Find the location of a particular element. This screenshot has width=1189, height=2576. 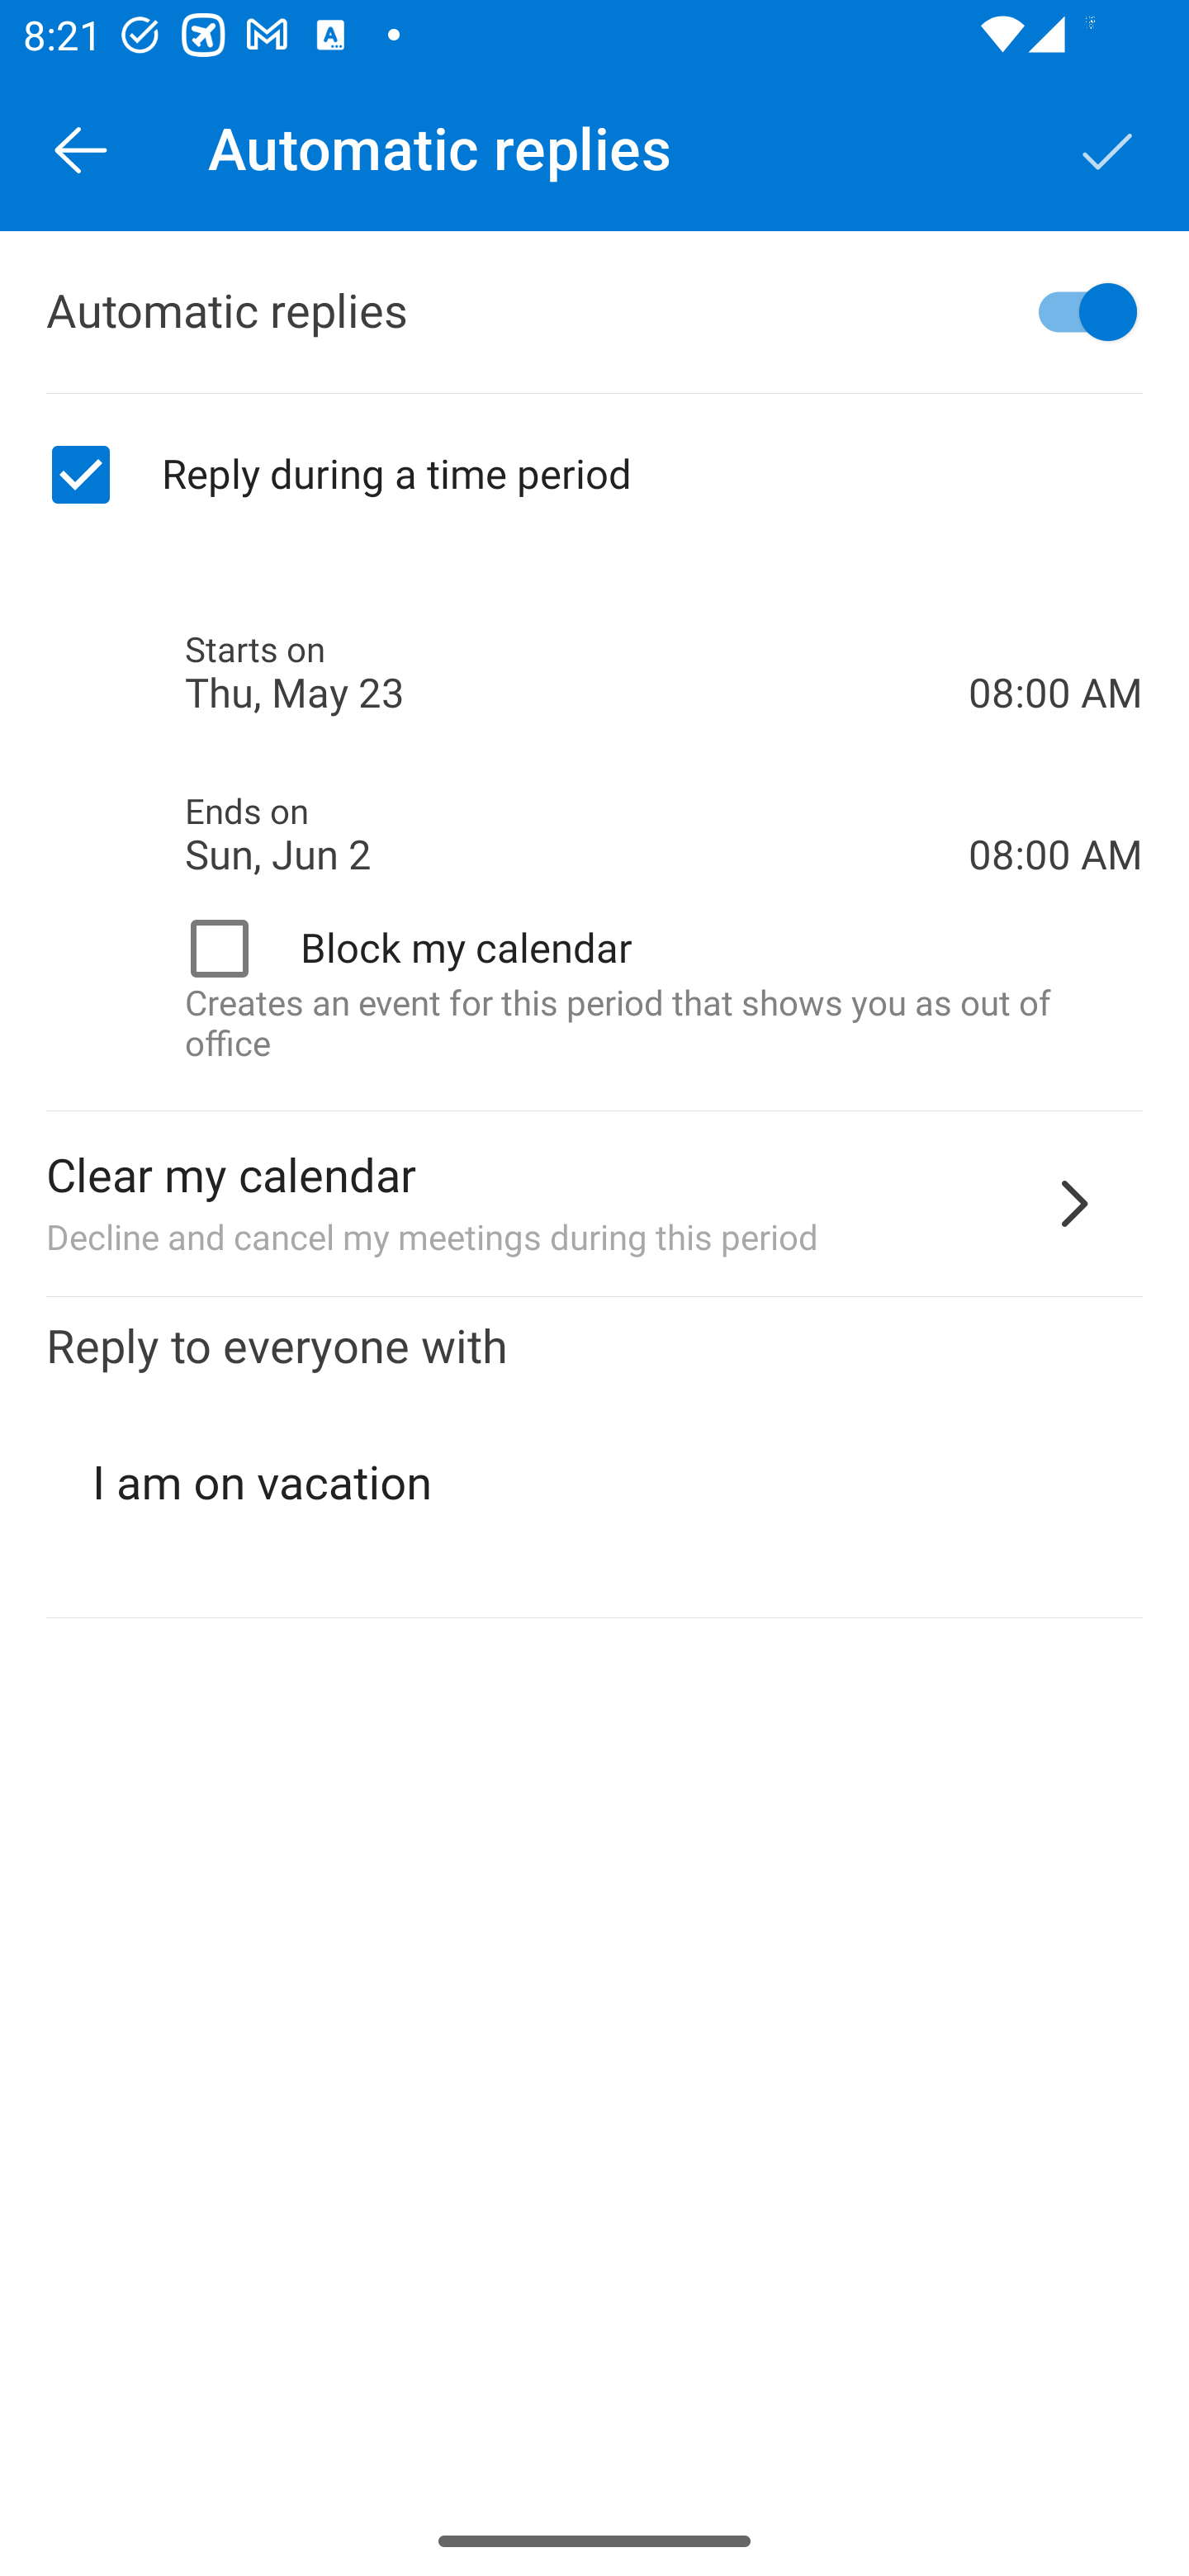

08:00 AM is located at coordinates (1055, 637).